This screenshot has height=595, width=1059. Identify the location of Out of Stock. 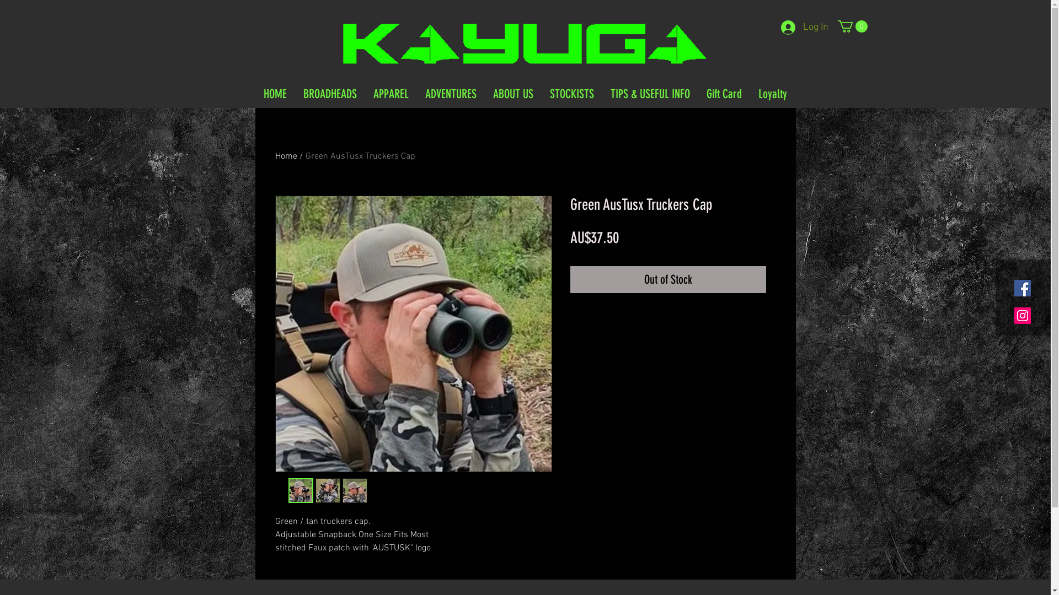
(668, 280).